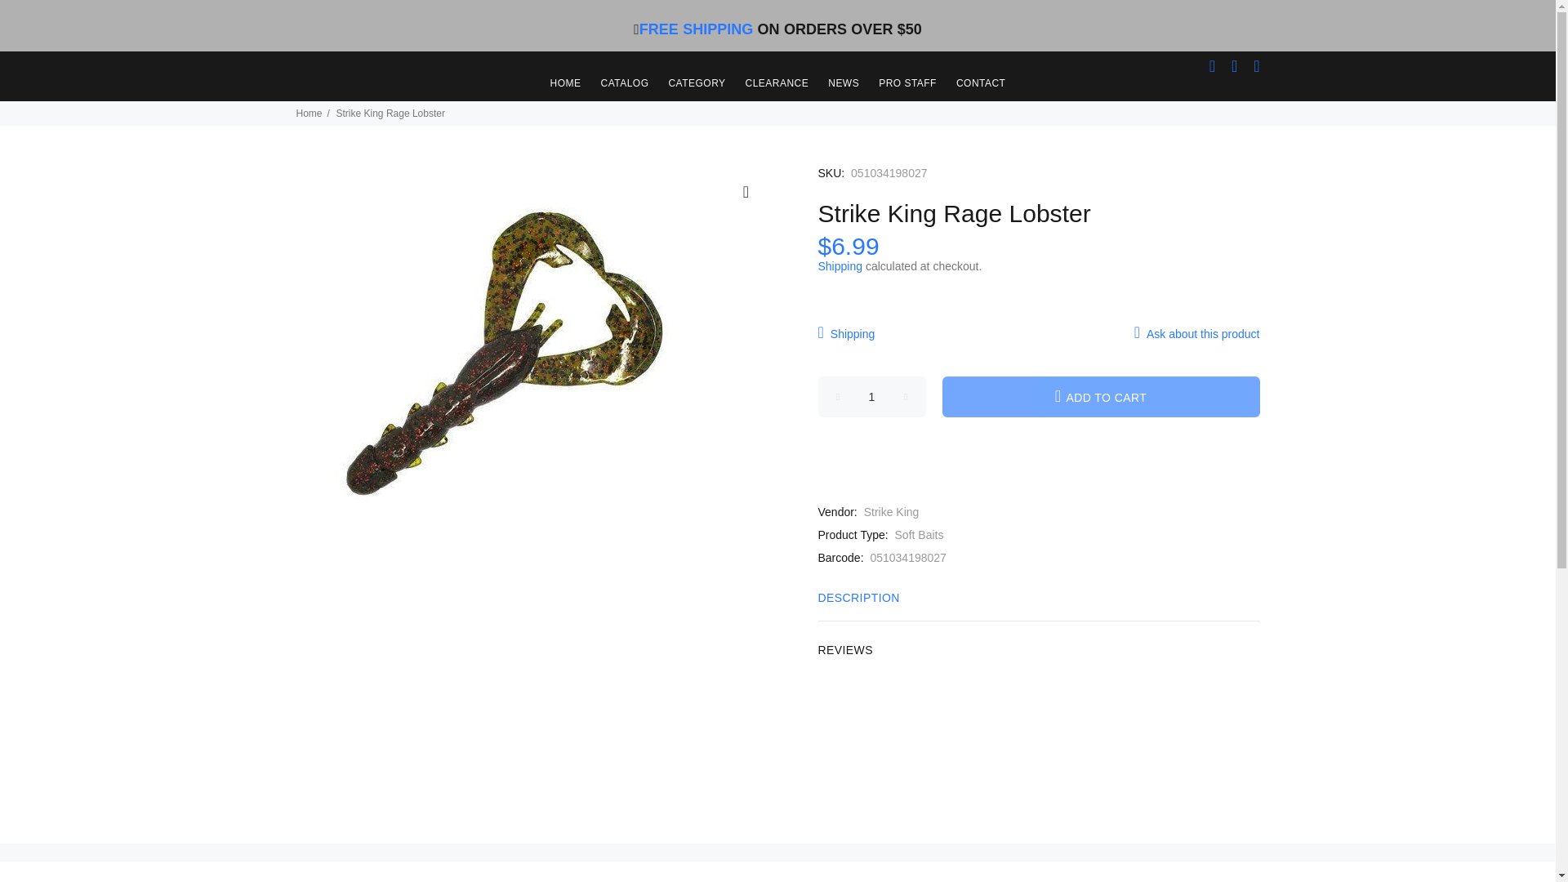 The image size is (1568, 882). Describe the element at coordinates (872, 397) in the screenshot. I see `1` at that location.